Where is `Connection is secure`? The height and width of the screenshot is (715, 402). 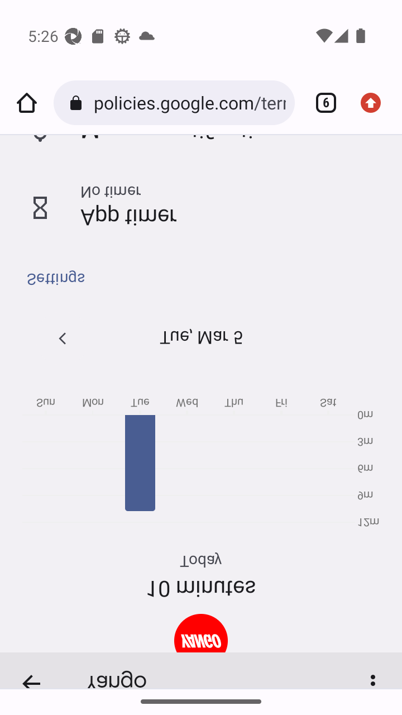 Connection is secure is located at coordinates (78, 103).